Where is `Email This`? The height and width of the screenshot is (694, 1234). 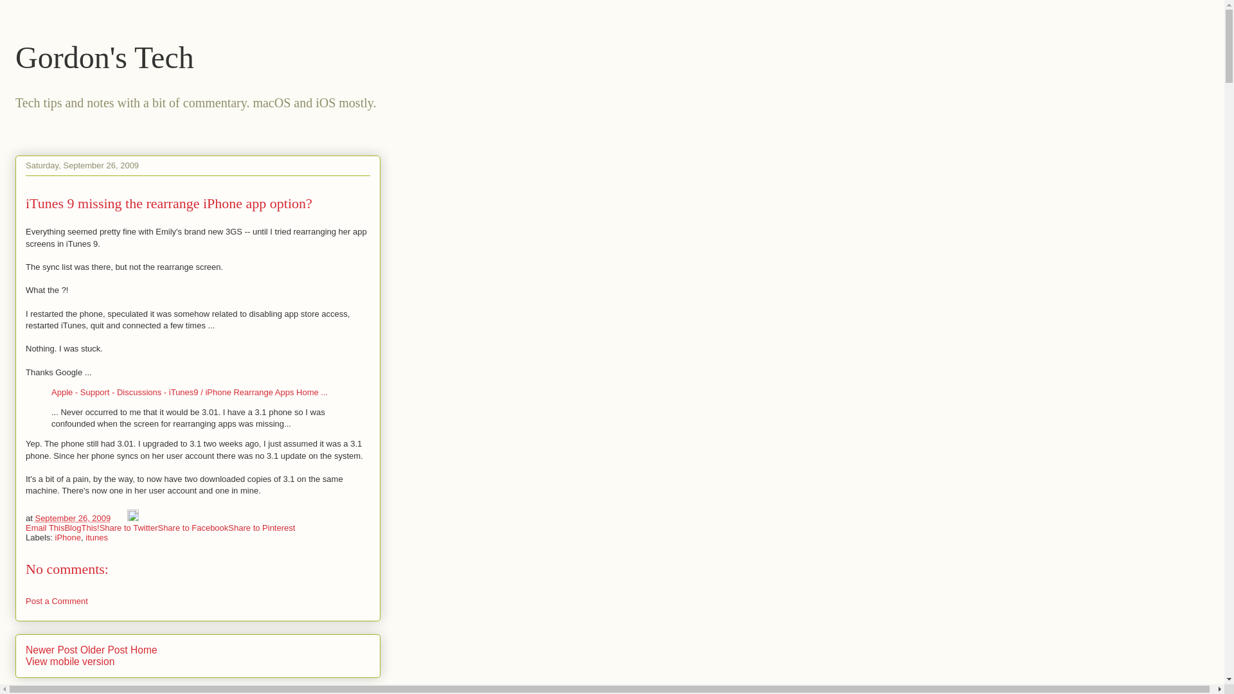 Email This is located at coordinates (45, 528).